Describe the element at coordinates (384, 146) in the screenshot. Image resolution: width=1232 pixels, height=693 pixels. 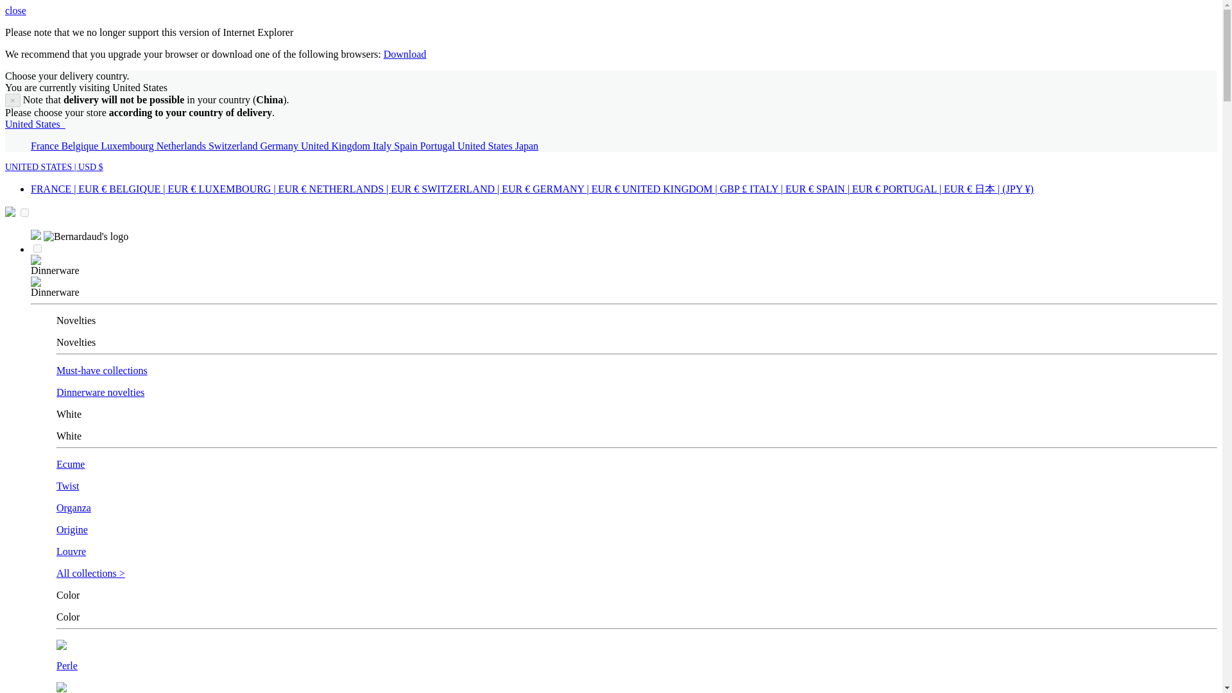
I see `Italy` at that location.